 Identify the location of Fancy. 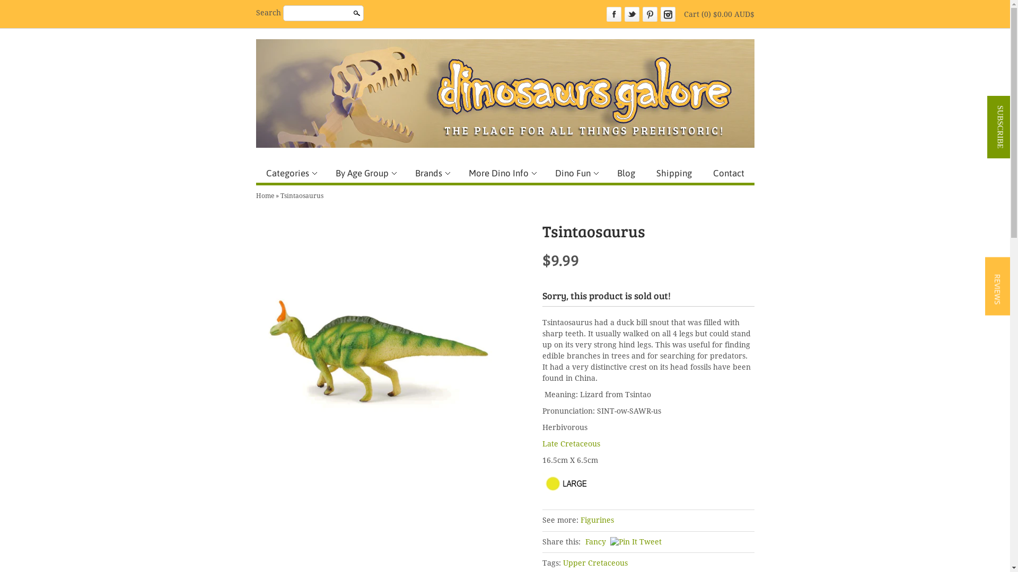
(596, 542).